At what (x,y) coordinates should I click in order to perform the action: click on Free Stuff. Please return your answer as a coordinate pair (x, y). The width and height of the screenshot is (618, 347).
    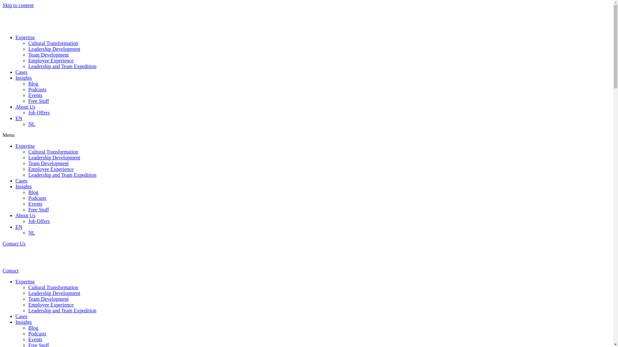
    Looking at the image, I should click on (39, 101).